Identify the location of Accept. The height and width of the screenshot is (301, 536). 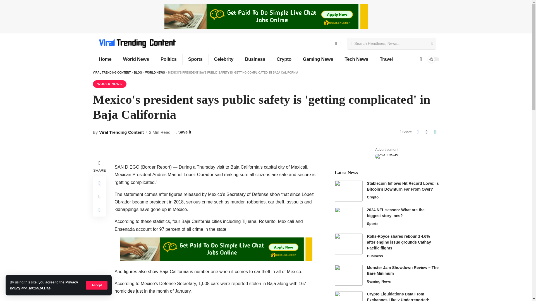
(97, 285).